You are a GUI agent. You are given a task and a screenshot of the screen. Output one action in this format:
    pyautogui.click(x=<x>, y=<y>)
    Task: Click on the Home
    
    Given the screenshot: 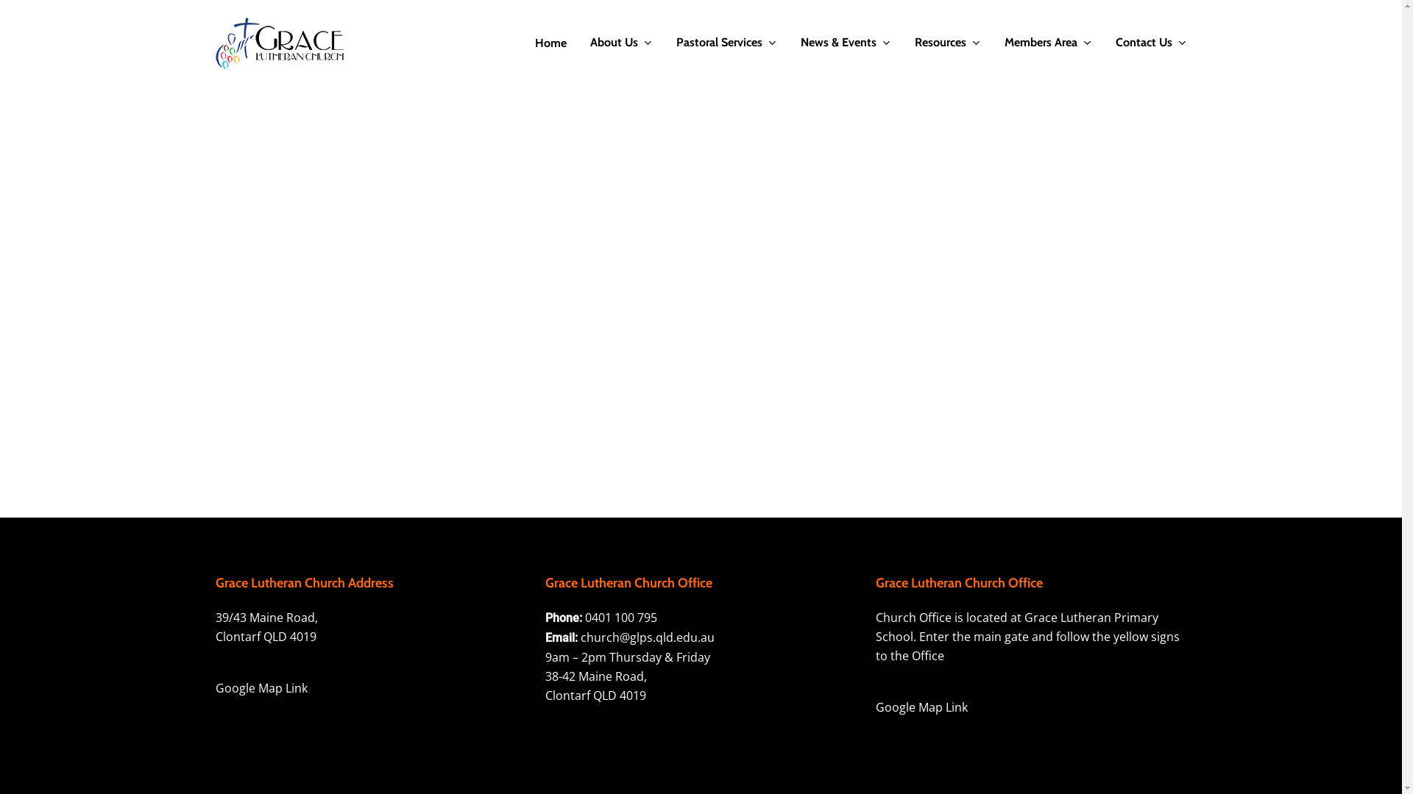 What is the action you would take?
    pyautogui.click(x=550, y=43)
    